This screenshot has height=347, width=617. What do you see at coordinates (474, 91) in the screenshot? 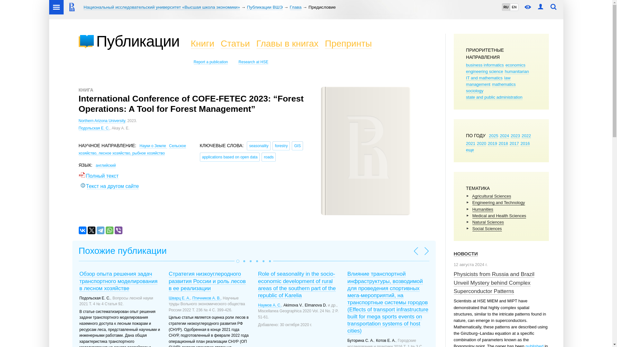
I see `sociology` at bounding box center [474, 91].